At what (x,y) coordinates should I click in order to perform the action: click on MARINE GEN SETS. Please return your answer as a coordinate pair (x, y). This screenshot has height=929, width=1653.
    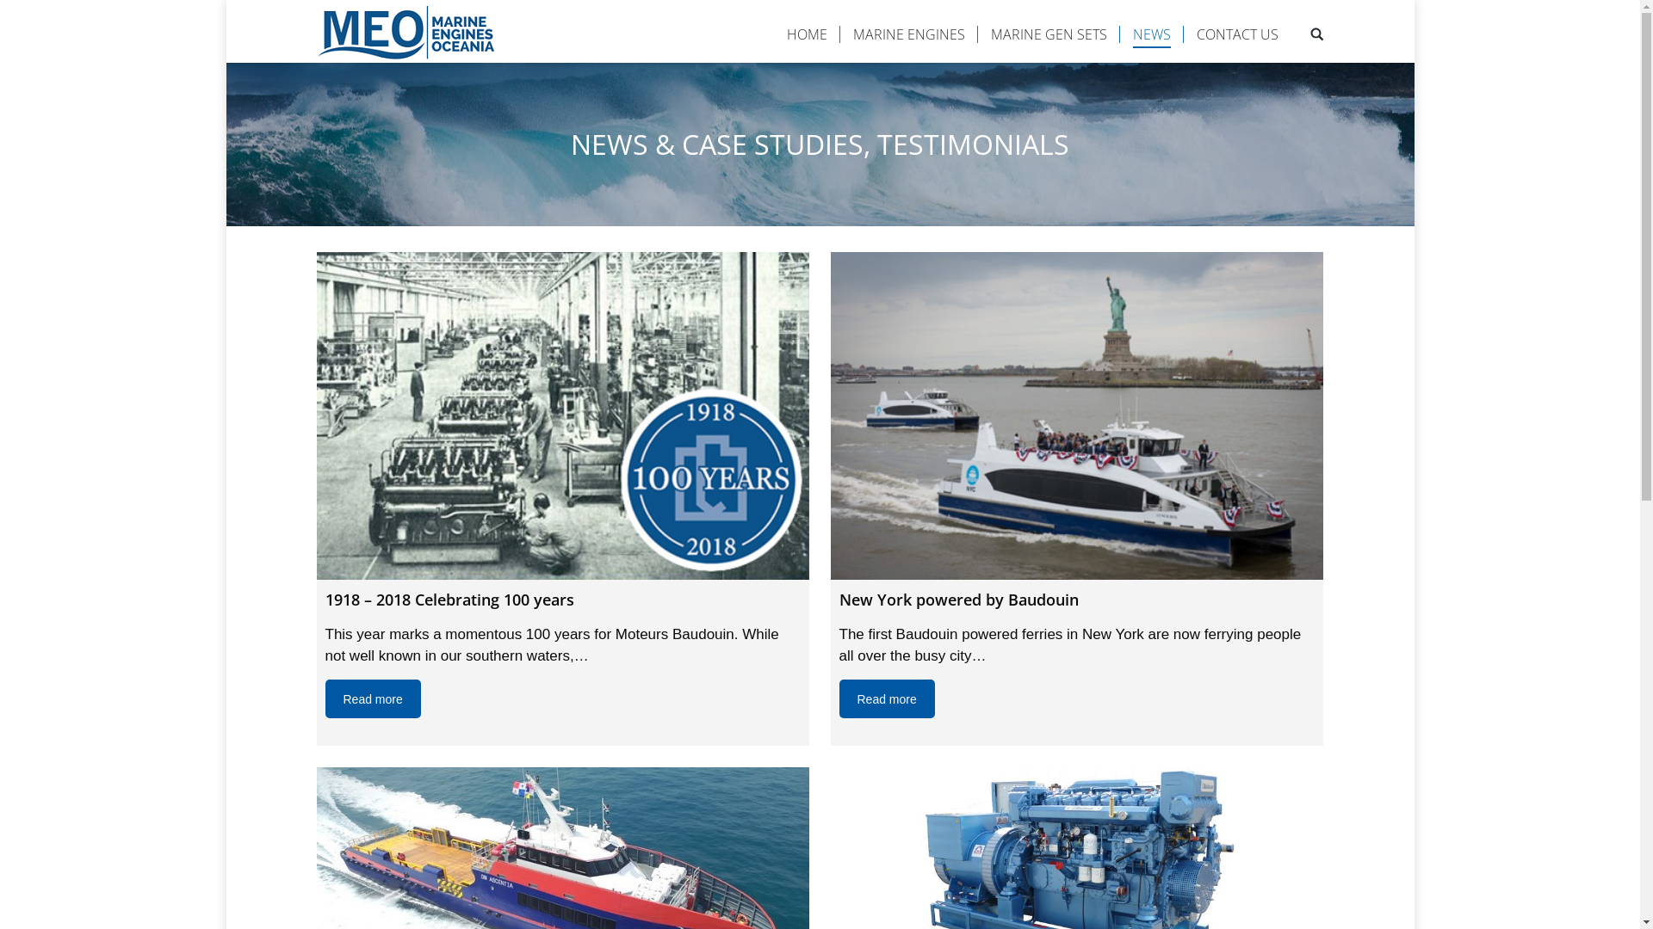
    Looking at the image, I should click on (1049, 34).